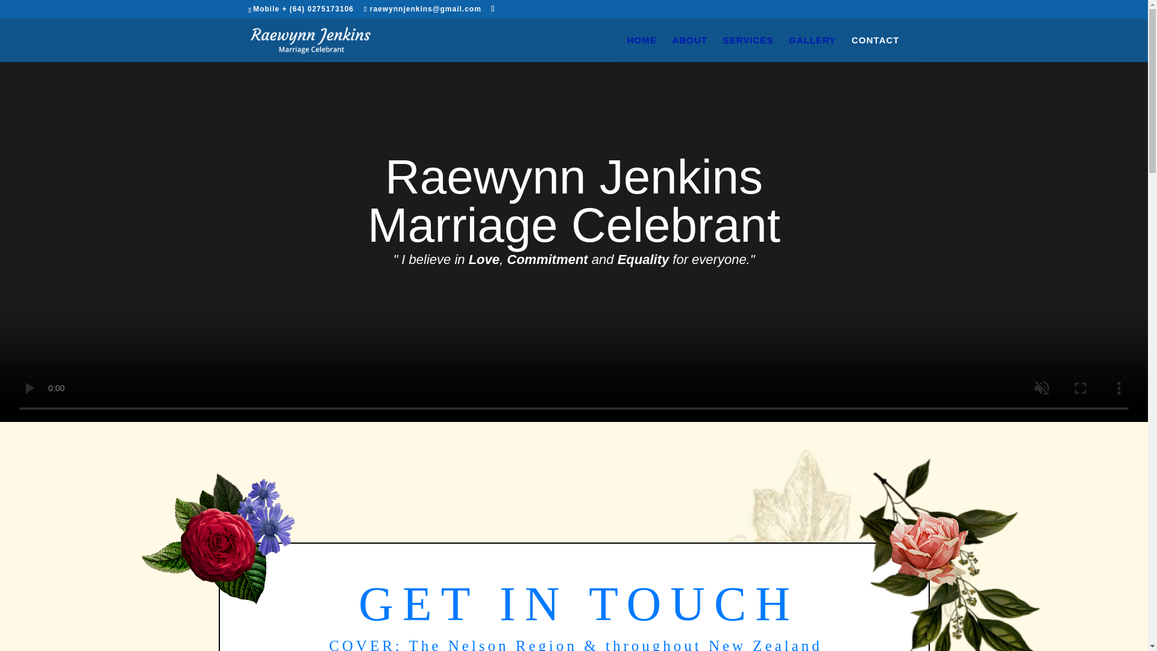  What do you see at coordinates (875, 49) in the screenshot?
I see `CONTACT` at bounding box center [875, 49].